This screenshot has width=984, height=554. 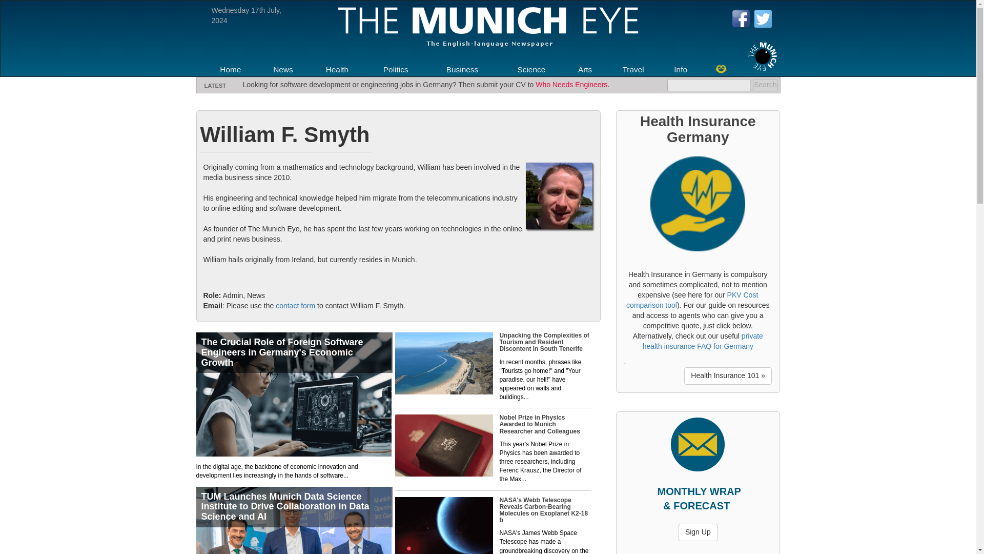 What do you see at coordinates (765, 85) in the screenshot?
I see `Search` at bounding box center [765, 85].